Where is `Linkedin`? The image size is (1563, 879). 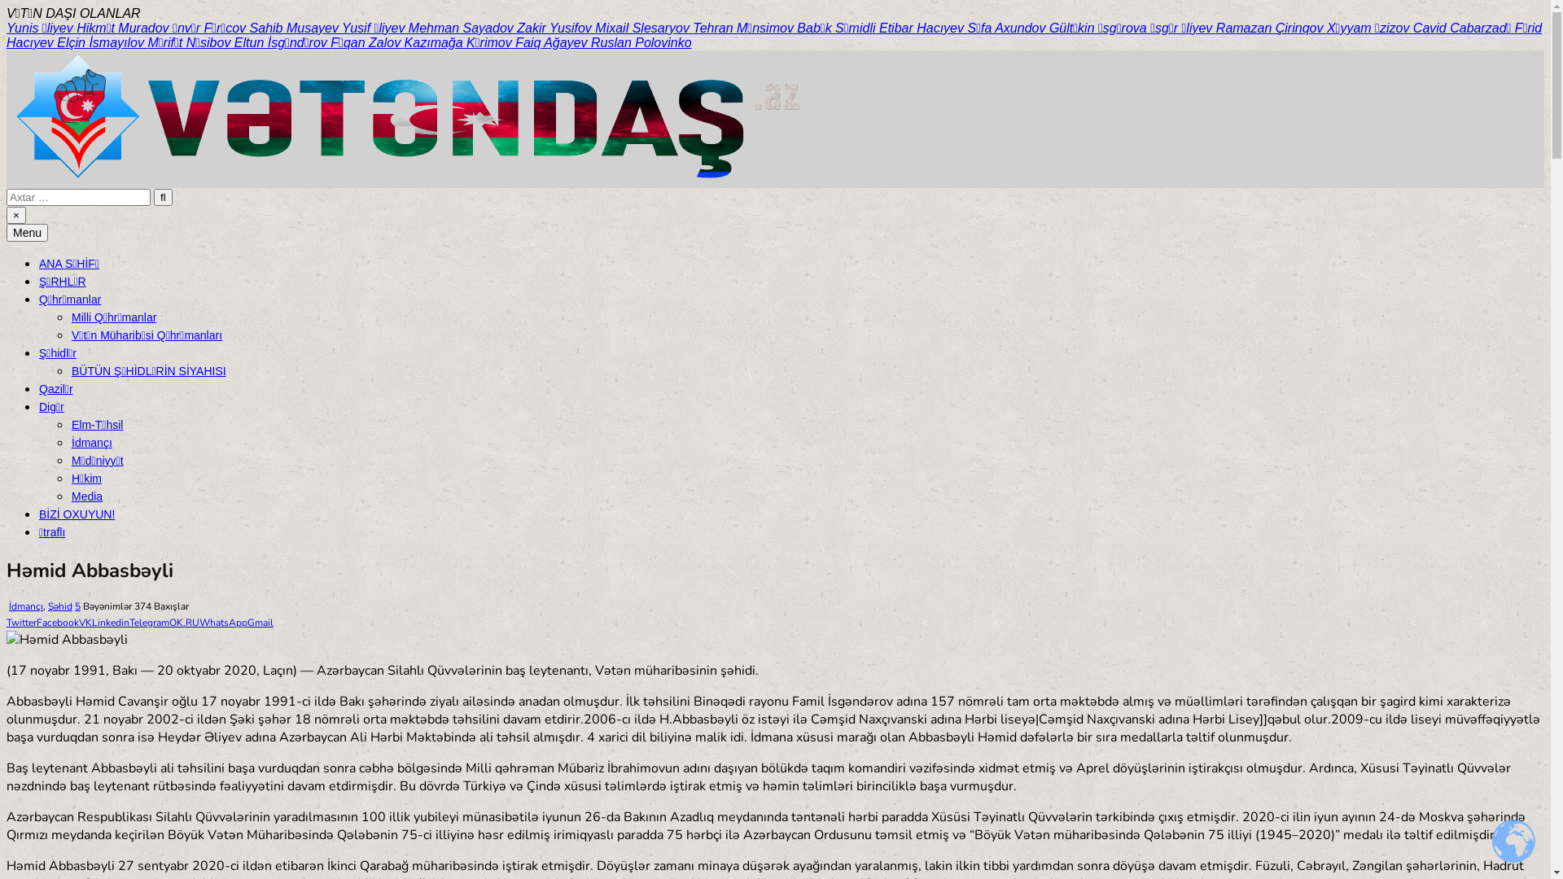 Linkedin is located at coordinates (111, 623).